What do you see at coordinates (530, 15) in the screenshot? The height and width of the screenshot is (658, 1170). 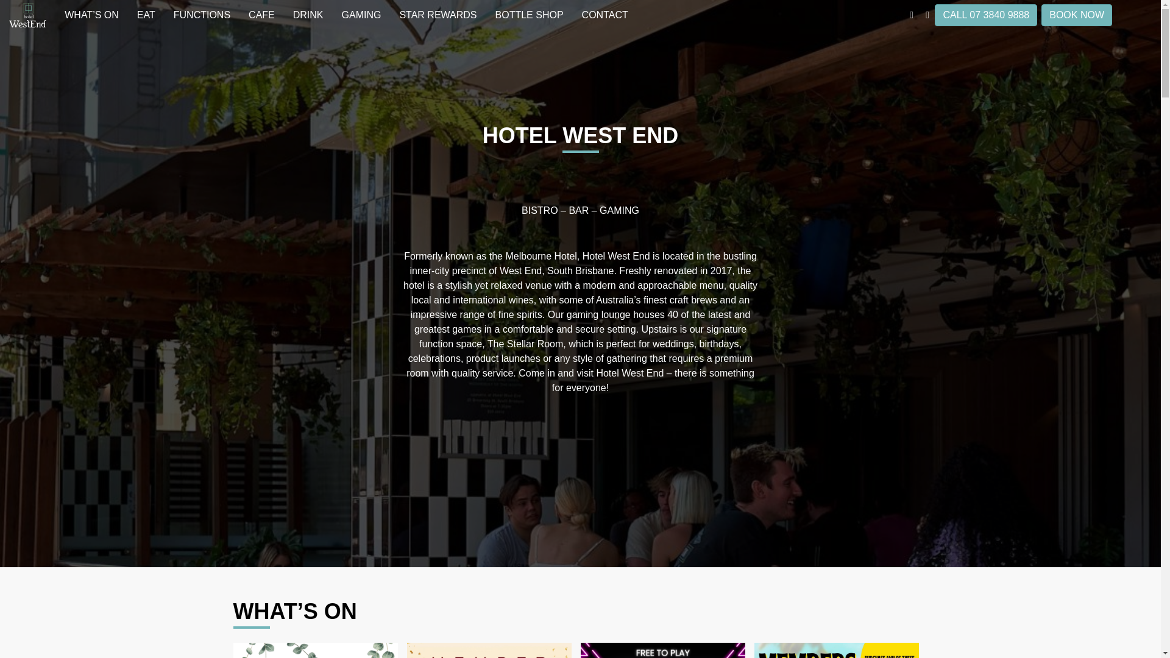 I see `BOTTLE SHOP` at bounding box center [530, 15].